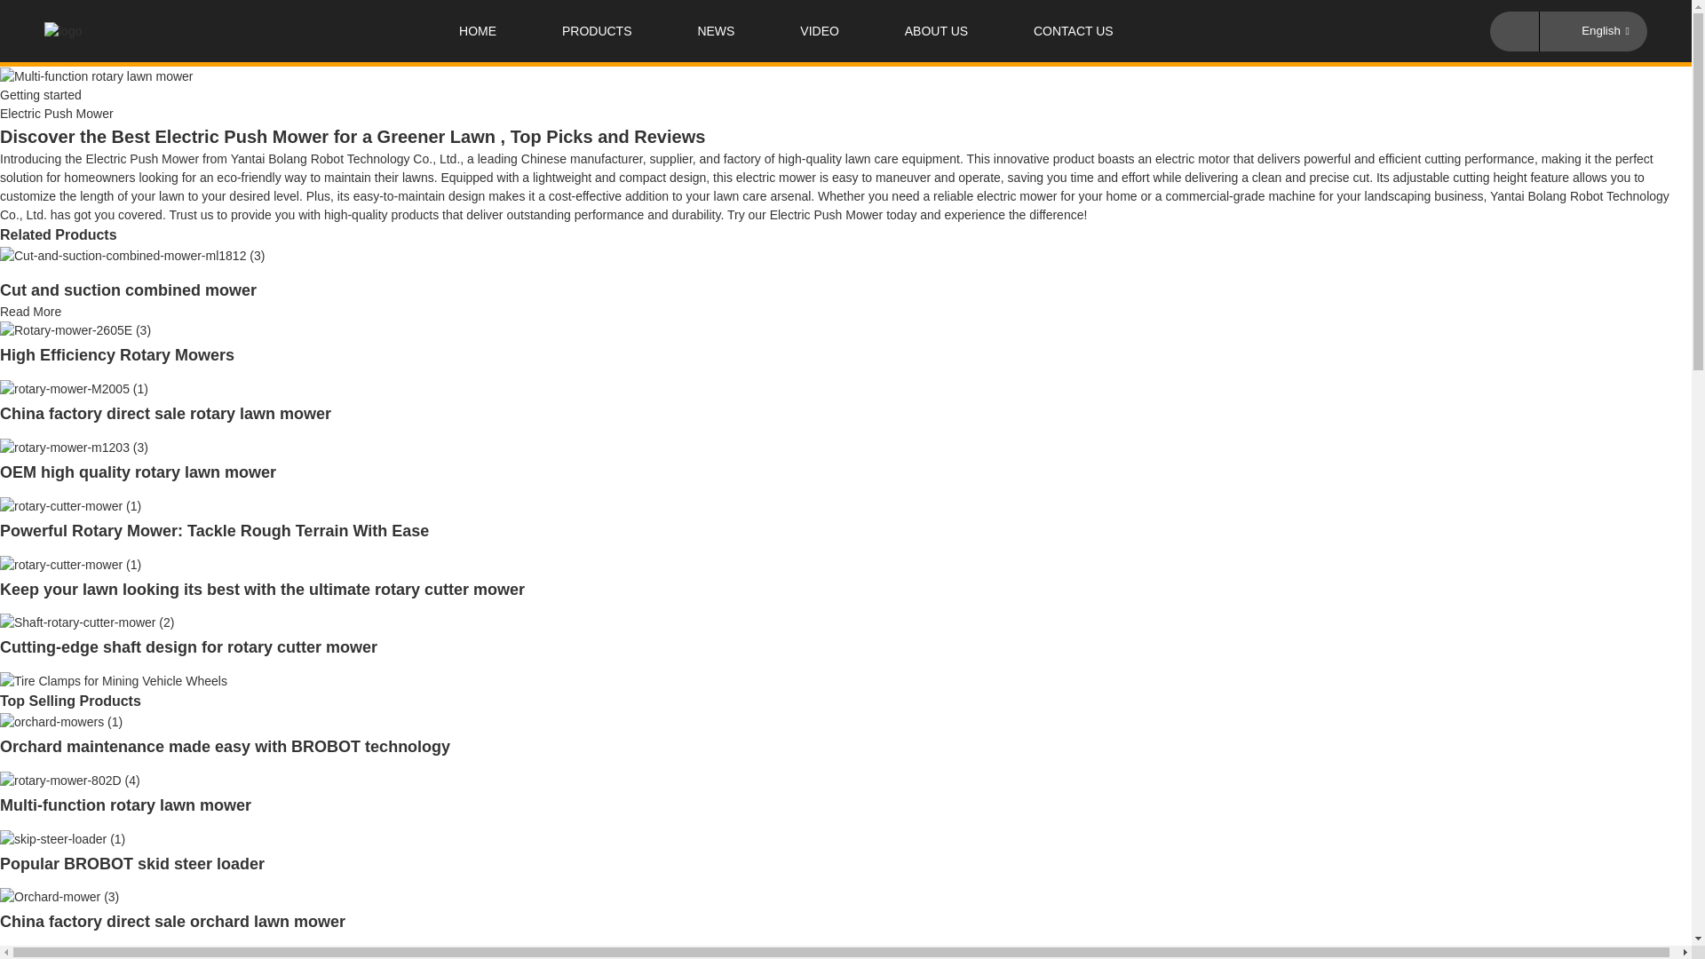 This screenshot has height=959, width=1705. I want to click on OEM high quality rotary lawn mower, so click(139, 472).